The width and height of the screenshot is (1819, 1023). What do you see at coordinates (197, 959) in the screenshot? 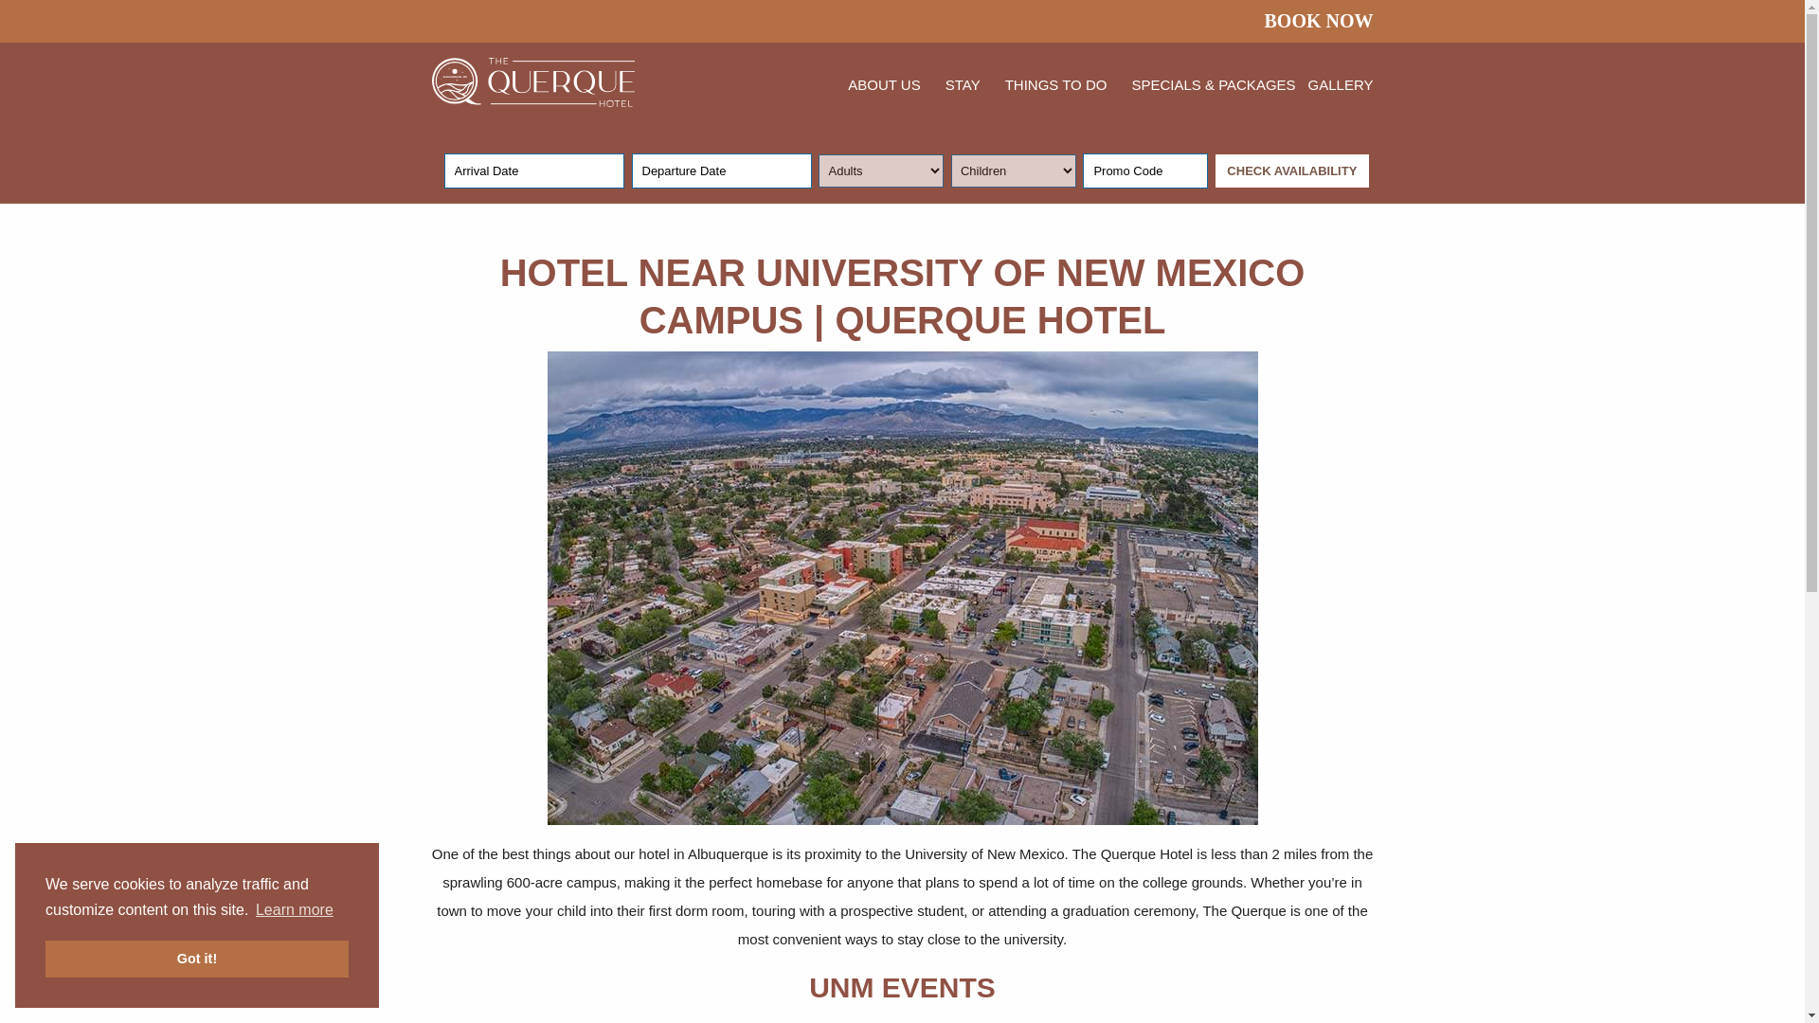
I see `Got it!` at bounding box center [197, 959].